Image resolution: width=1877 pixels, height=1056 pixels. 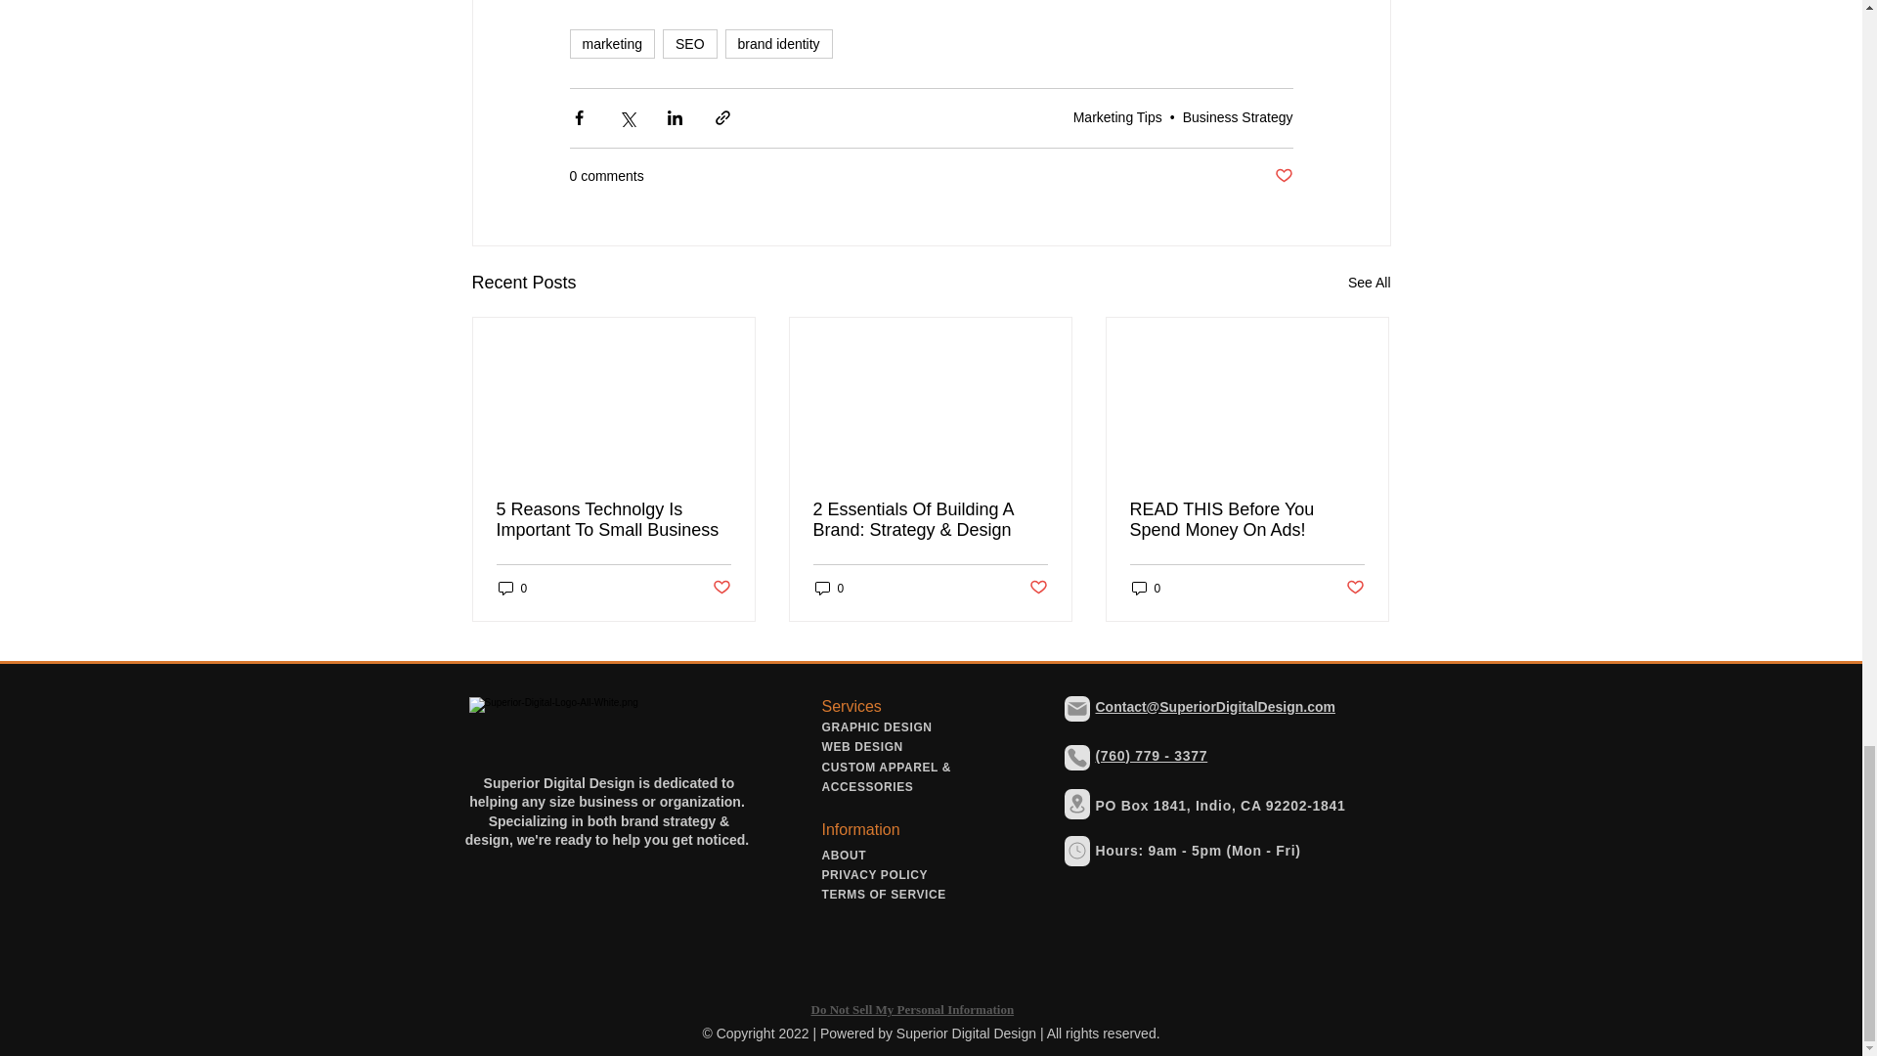 What do you see at coordinates (1369, 283) in the screenshot?
I see `See All` at bounding box center [1369, 283].